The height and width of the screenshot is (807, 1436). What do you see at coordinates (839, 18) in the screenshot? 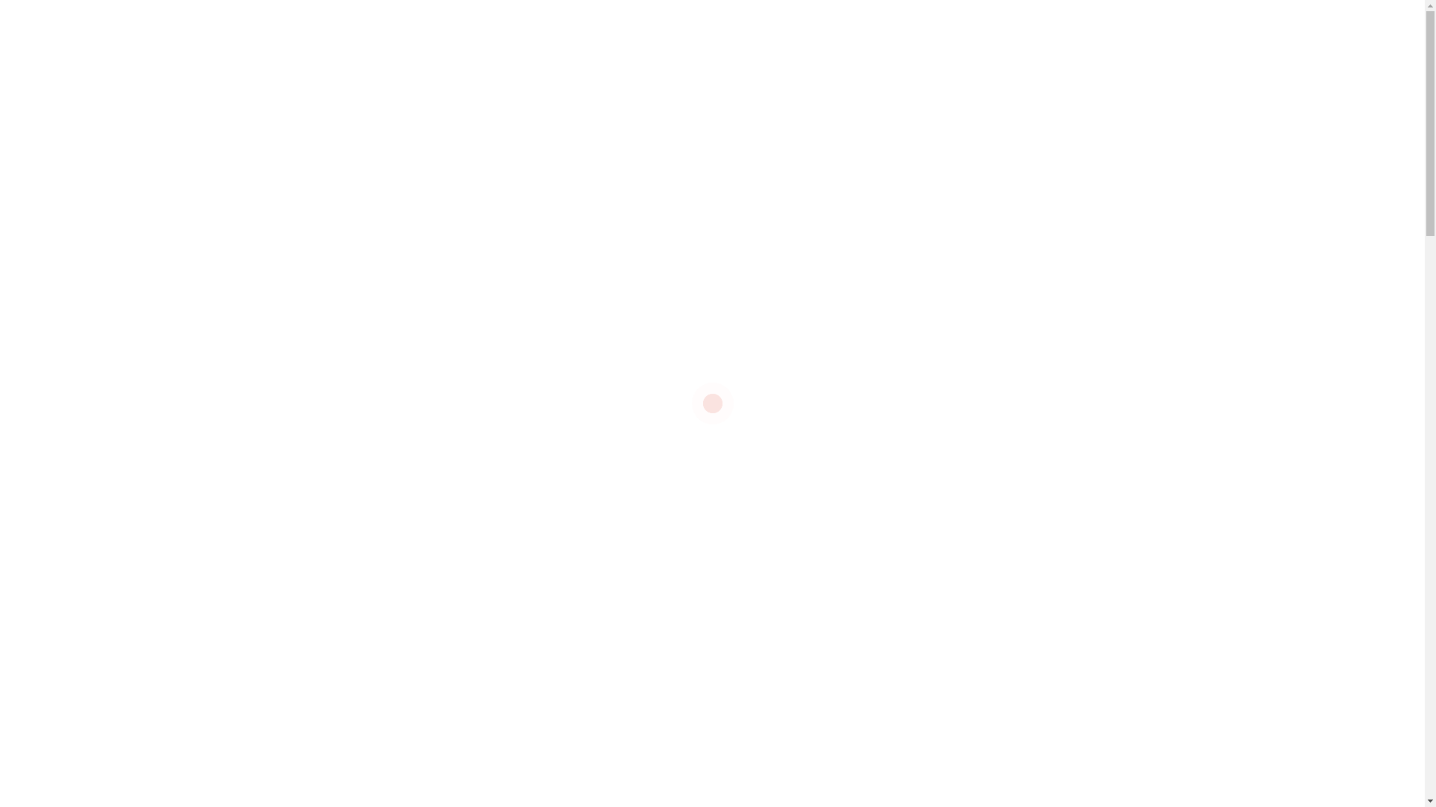
I see `Wandelingen` at bounding box center [839, 18].